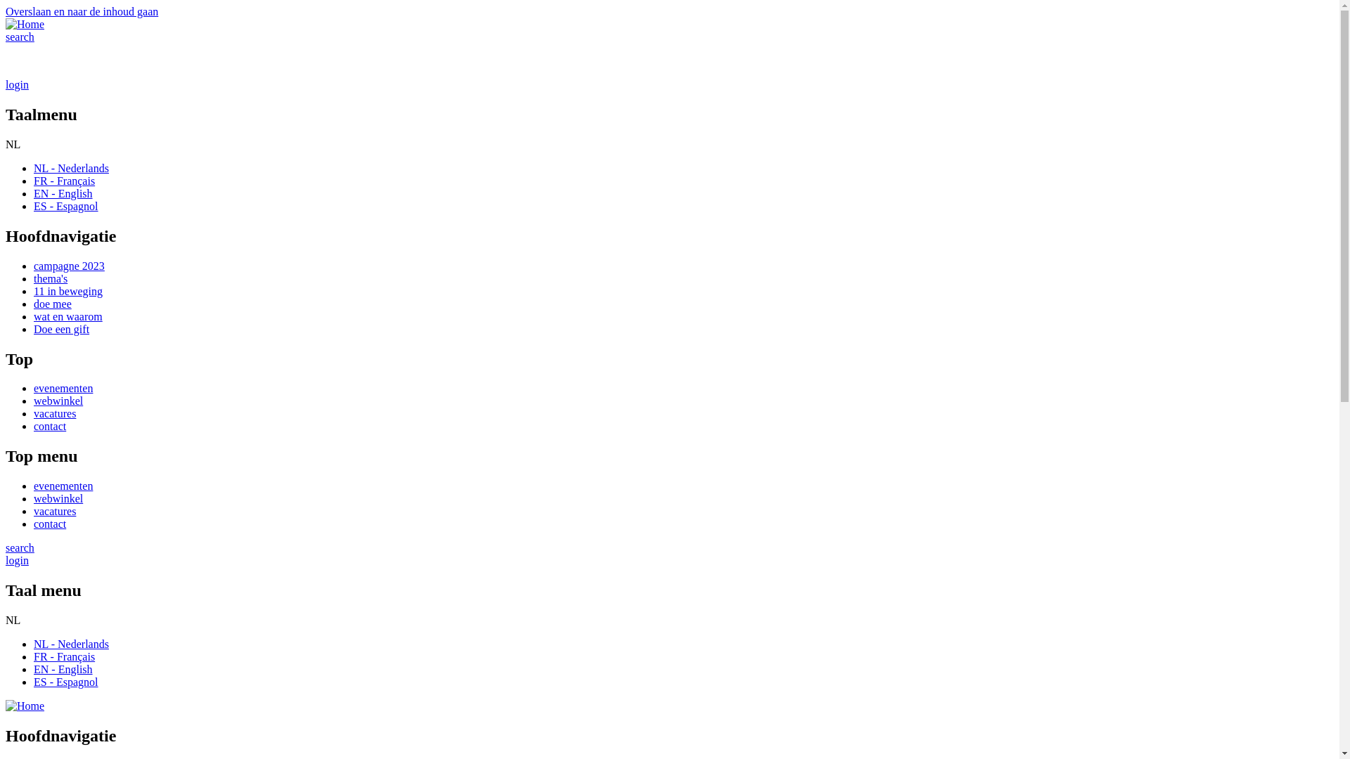 The image size is (1350, 759). What do you see at coordinates (55, 512) in the screenshot?
I see `vacatures` at bounding box center [55, 512].